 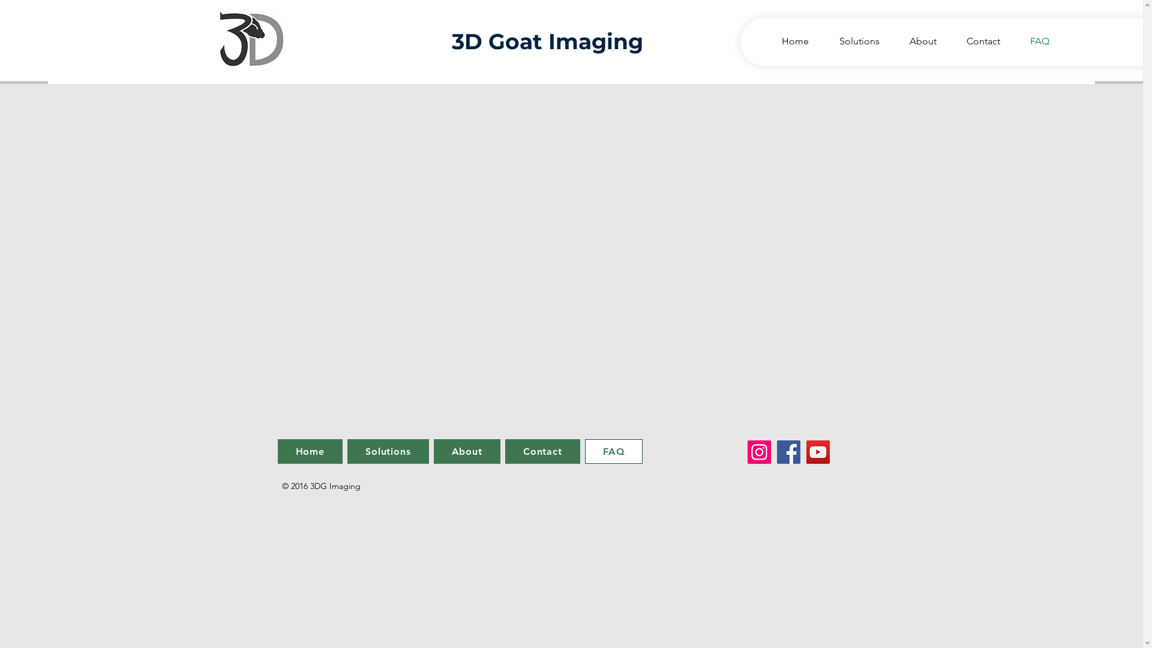 I want to click on Contact, so click(x=977, y=41).